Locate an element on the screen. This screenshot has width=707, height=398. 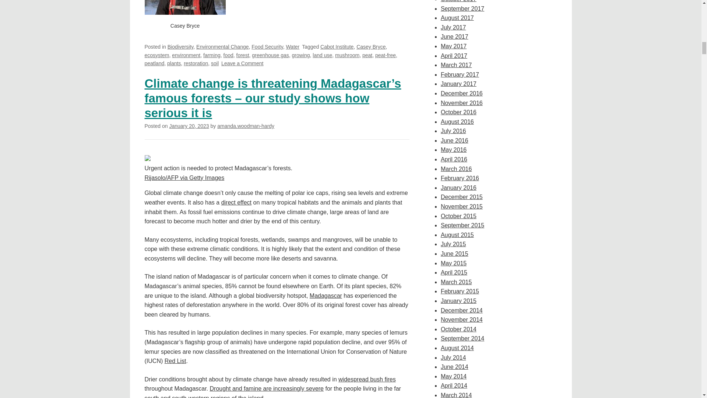
environment is located at coordinates (186, 55).